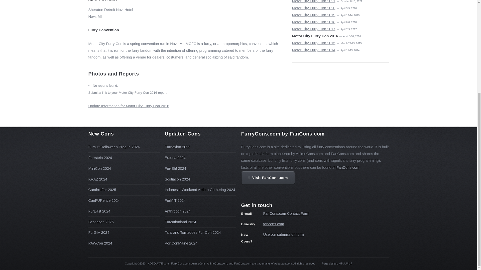  I want to click on MiniCon 2024, so click(99, 168).